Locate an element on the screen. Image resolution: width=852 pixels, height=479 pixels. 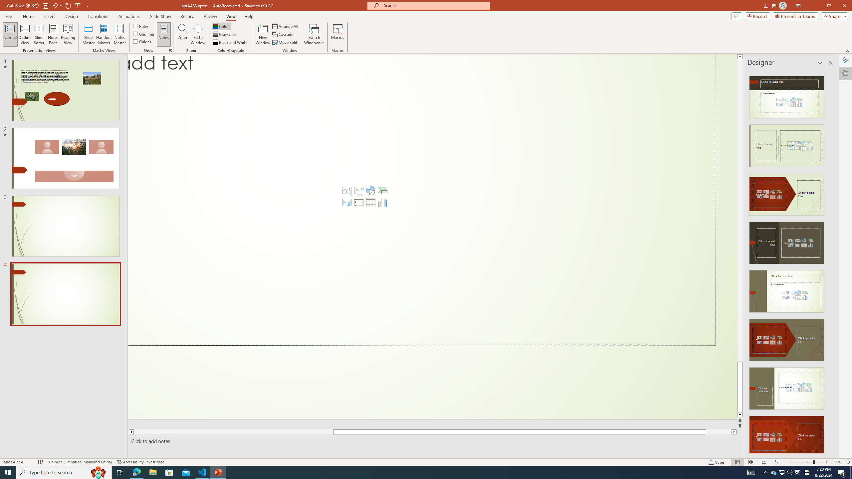
Notes Master is located at coordinates (119, 34).